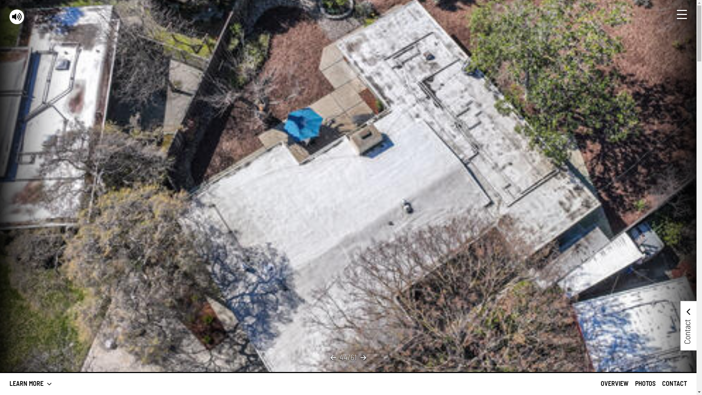  What do you see at coordinates (675, 384) in the screenshot?
I see `CONTACT` at bounding box center [675, 384].